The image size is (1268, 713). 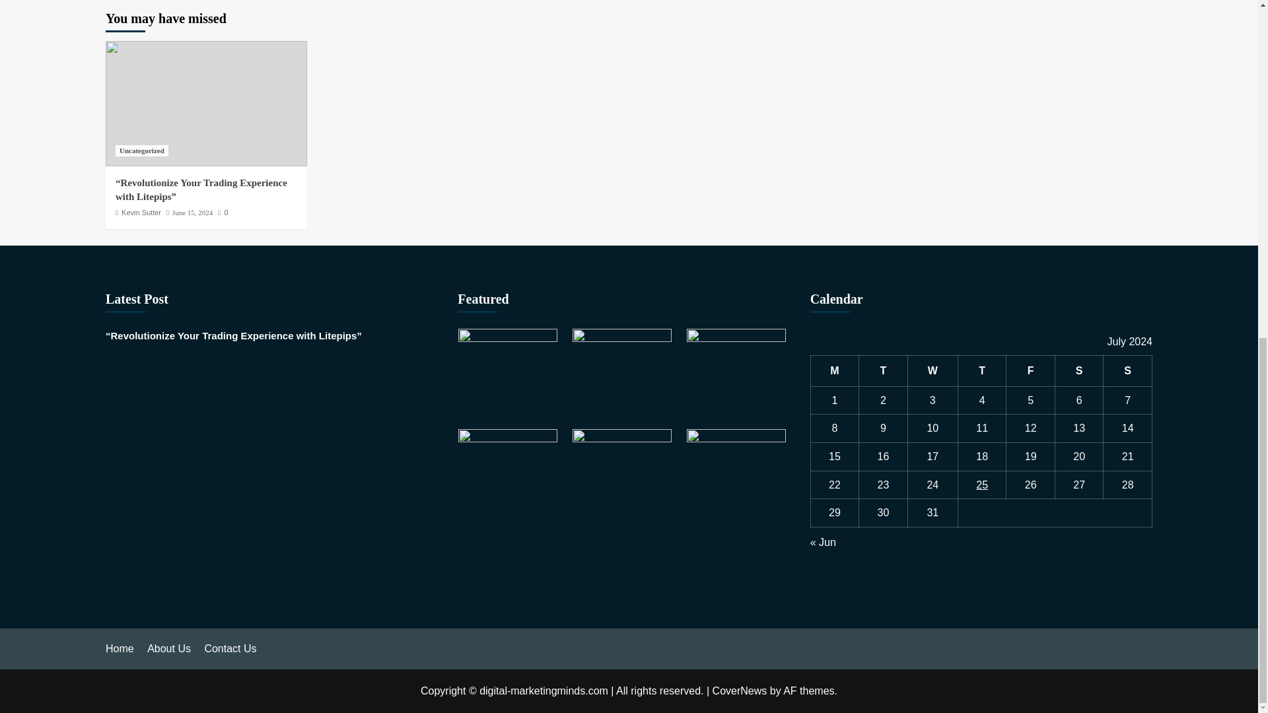 What do you see at coordinates (1128, 371) in the screenshot?
I see `Sunday` at bounding box center [1128, 371].